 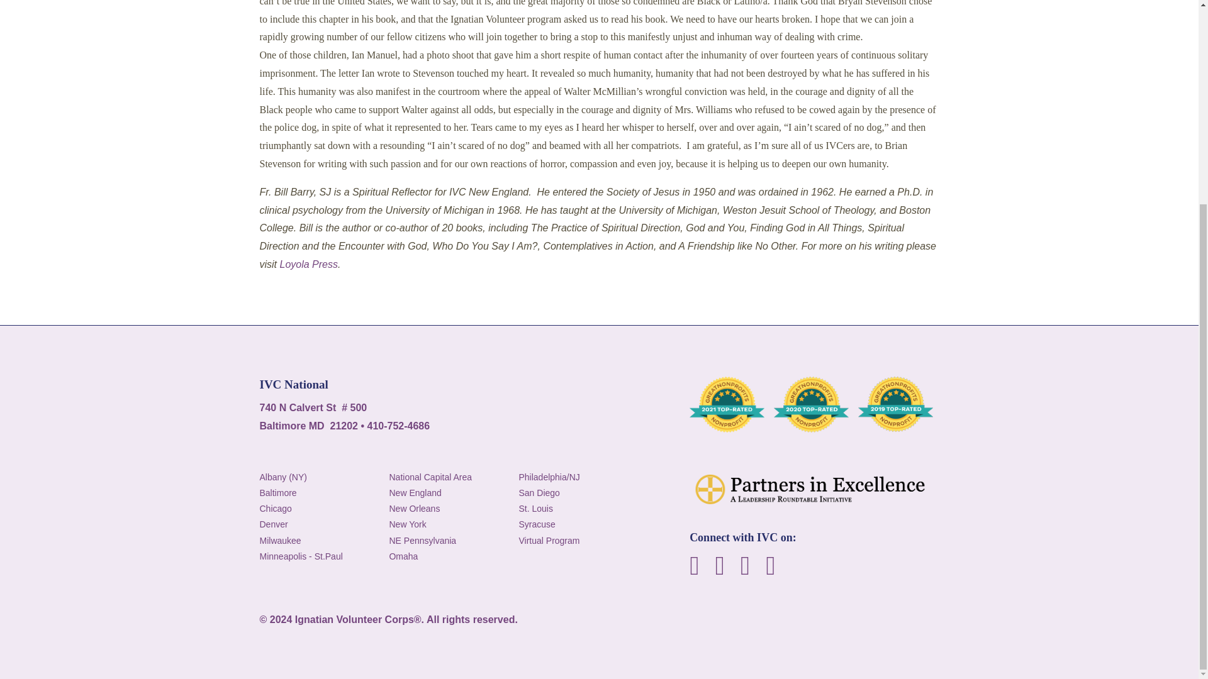 What do you see at coordinates (895, 404) in the screenshot?
I see `2019-top-rated-awards-badge-hi-res` at bounding box center [895, 404].